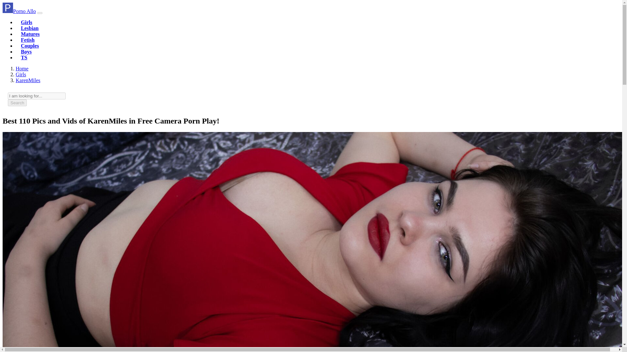  I want to click on TS, so click(24, 57).